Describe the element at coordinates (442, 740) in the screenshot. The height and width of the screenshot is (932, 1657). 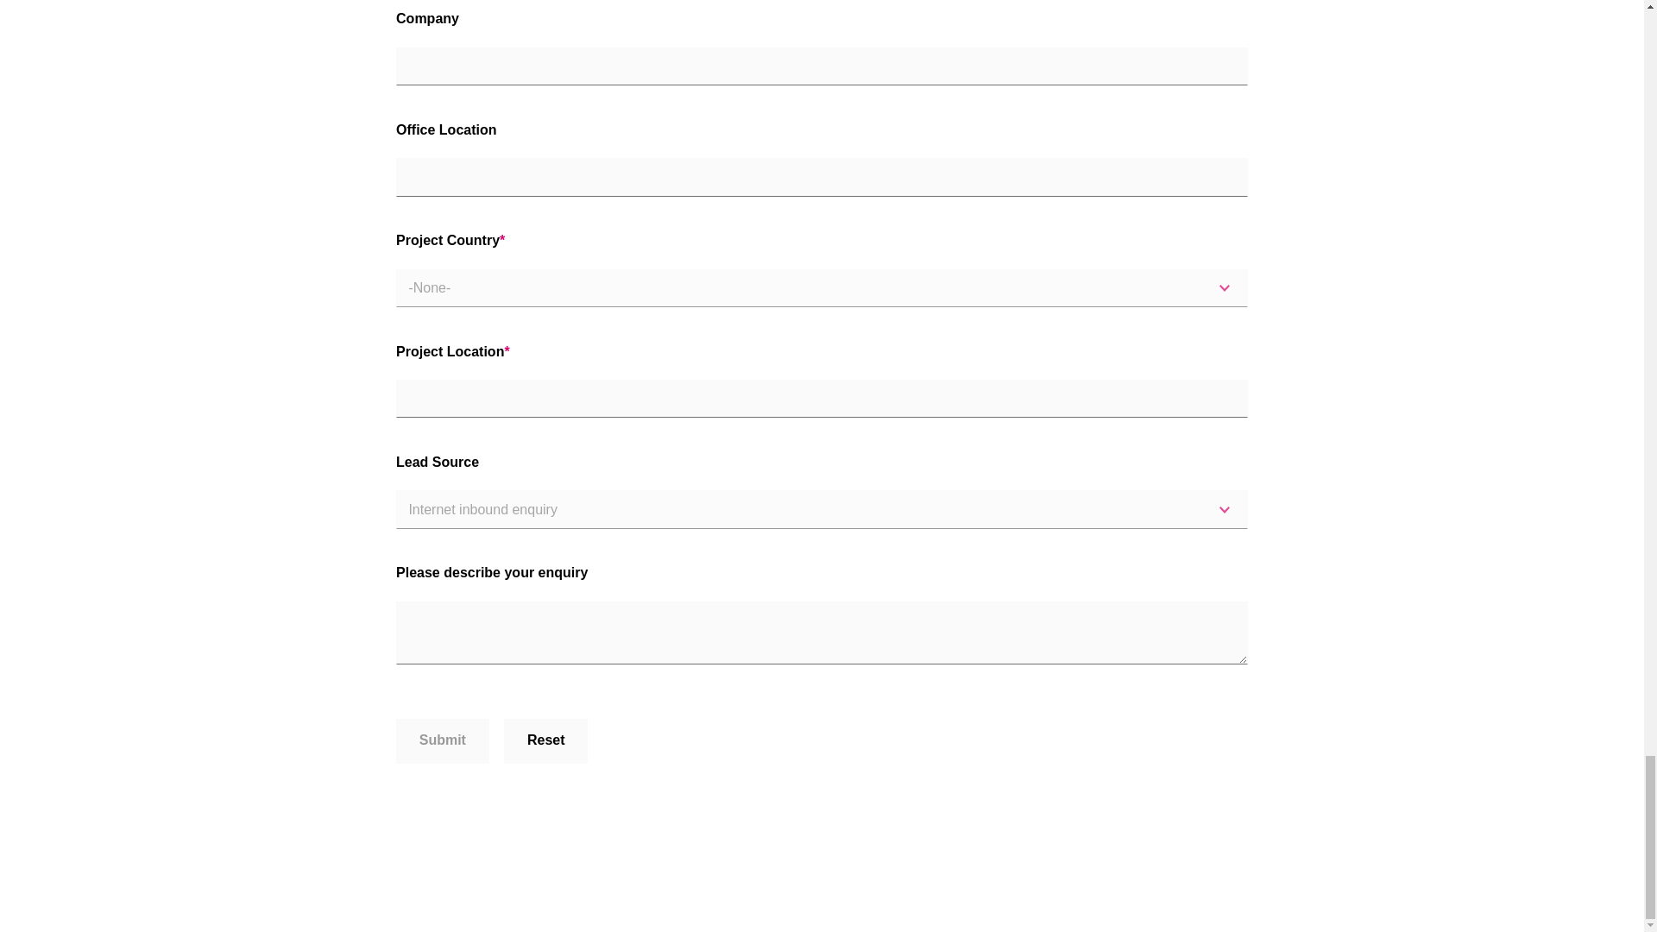
I see `Submit` at that location.